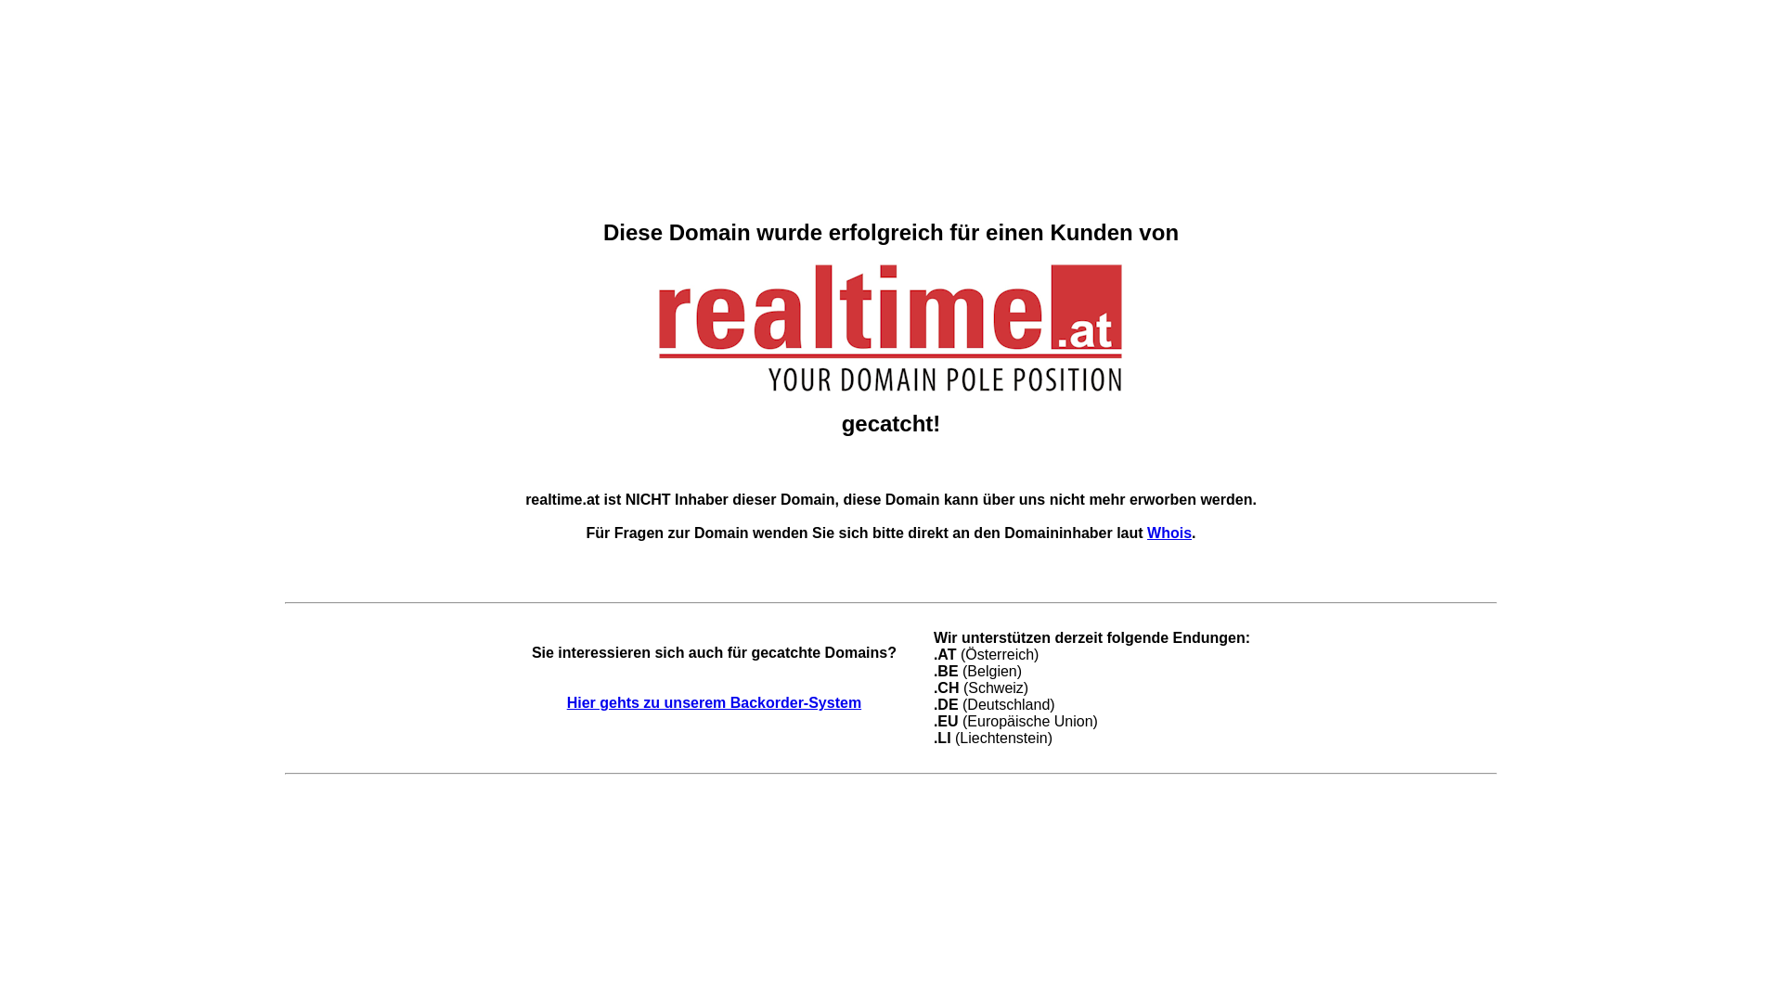 This screenshot has height=1002, width=1782. What do you see at coordinates (1169, 533) in the screenshot?
I see `Whois` at bounding box center [1169, 533].